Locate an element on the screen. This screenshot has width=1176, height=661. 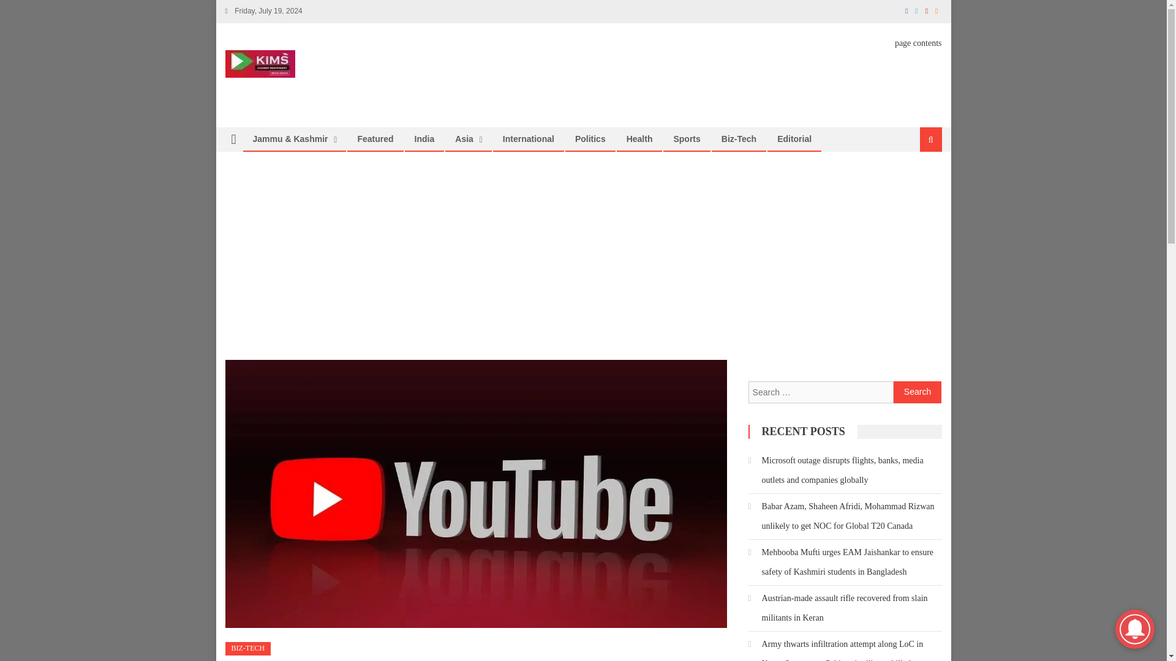
Asia is located at coordinates (464, 139).